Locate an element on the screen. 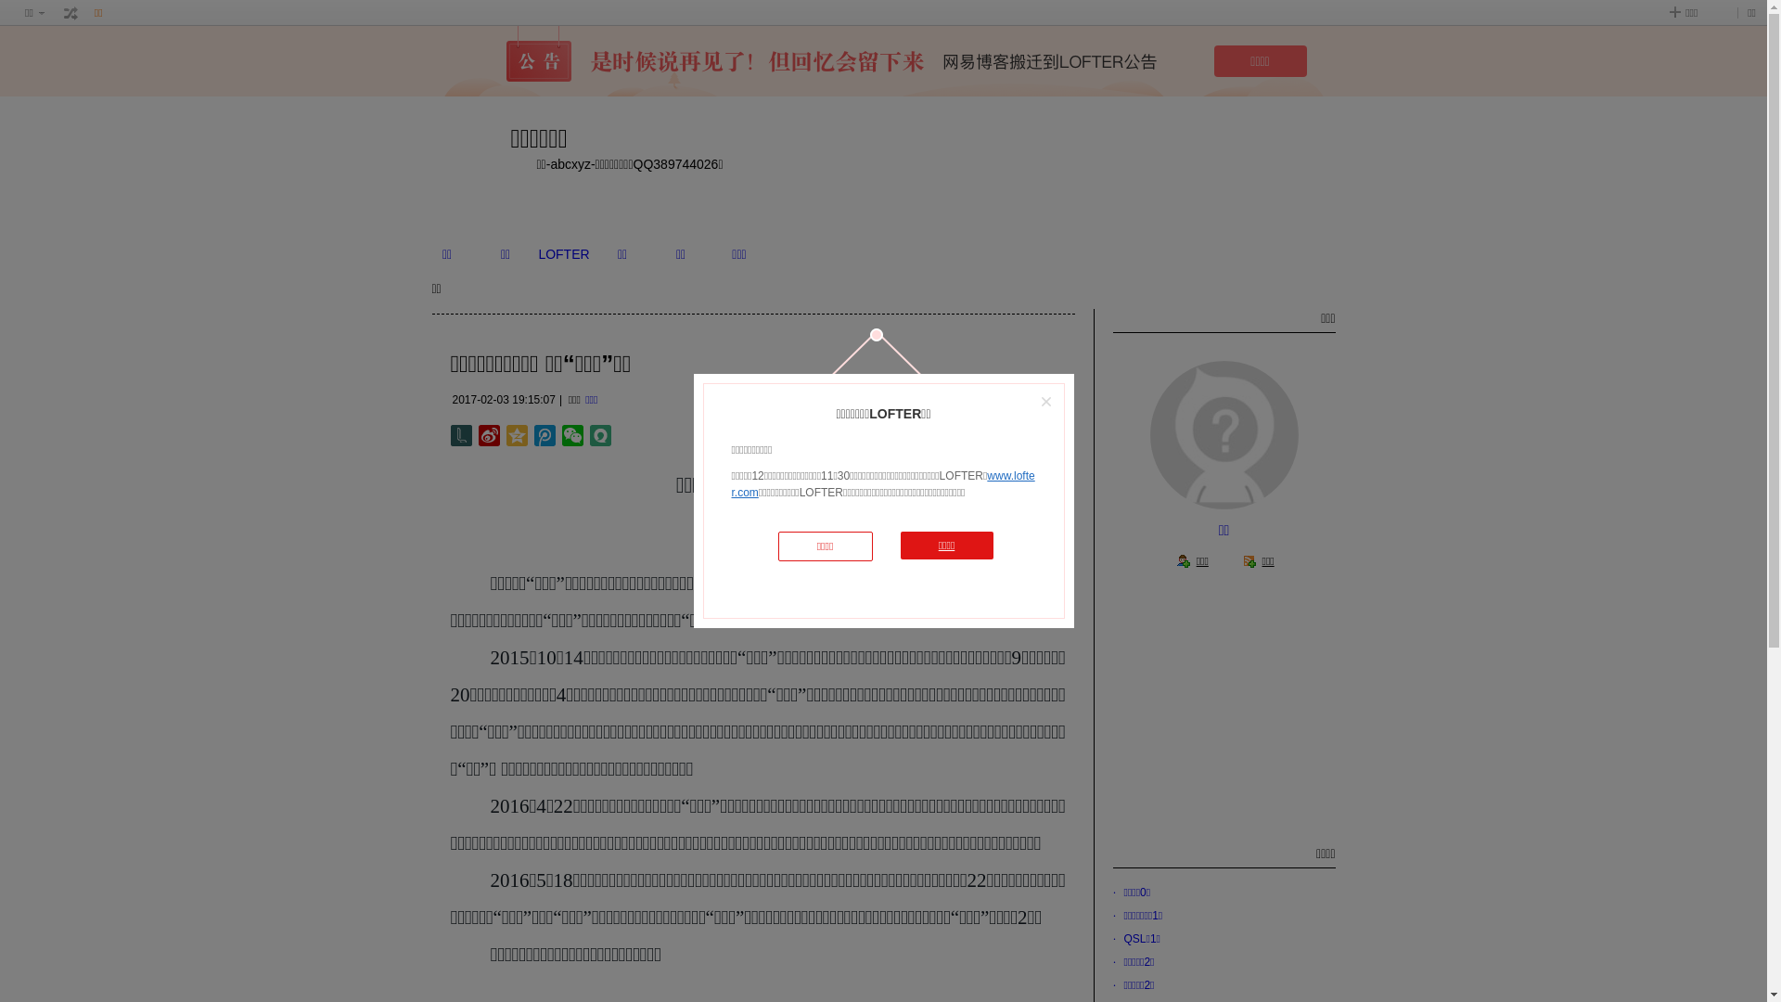 This screenshot has height=1002, width=1781.   is located at coordinates (71, 13).